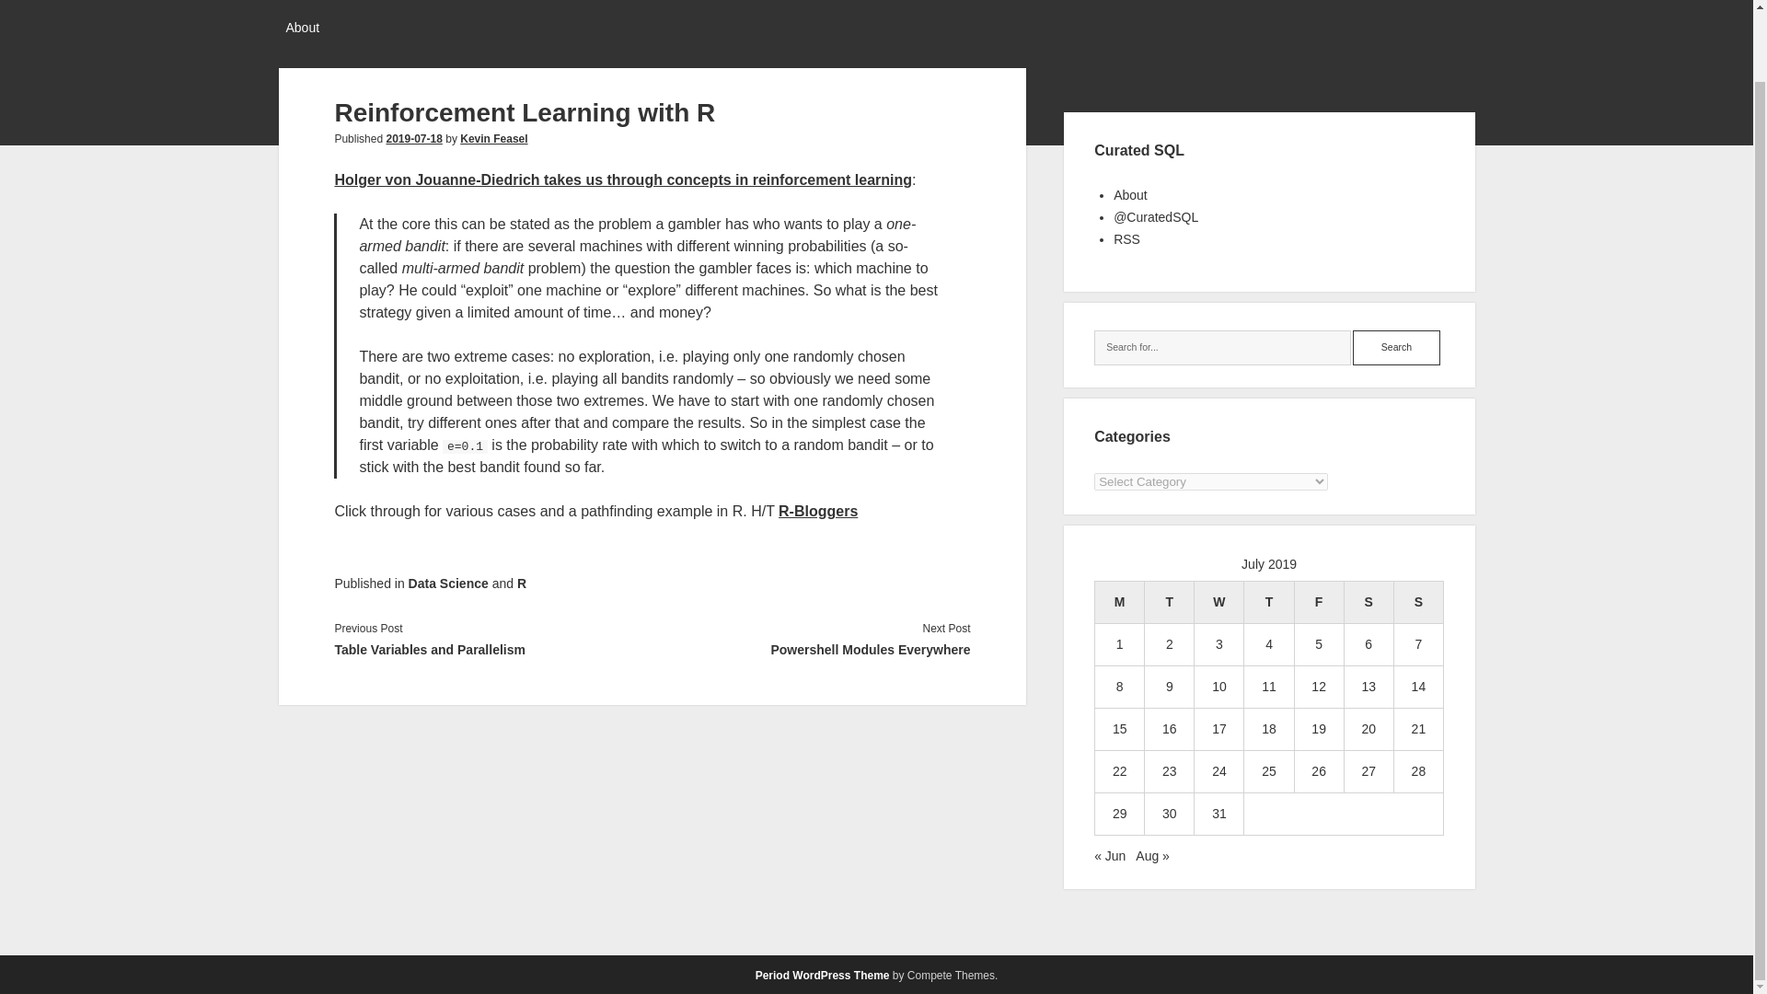 This screenshot has width=1767, height=994. What do you see at coordinates (1169, 644) in the screenshot?
I see `2` at bounding box center [1169, 644].